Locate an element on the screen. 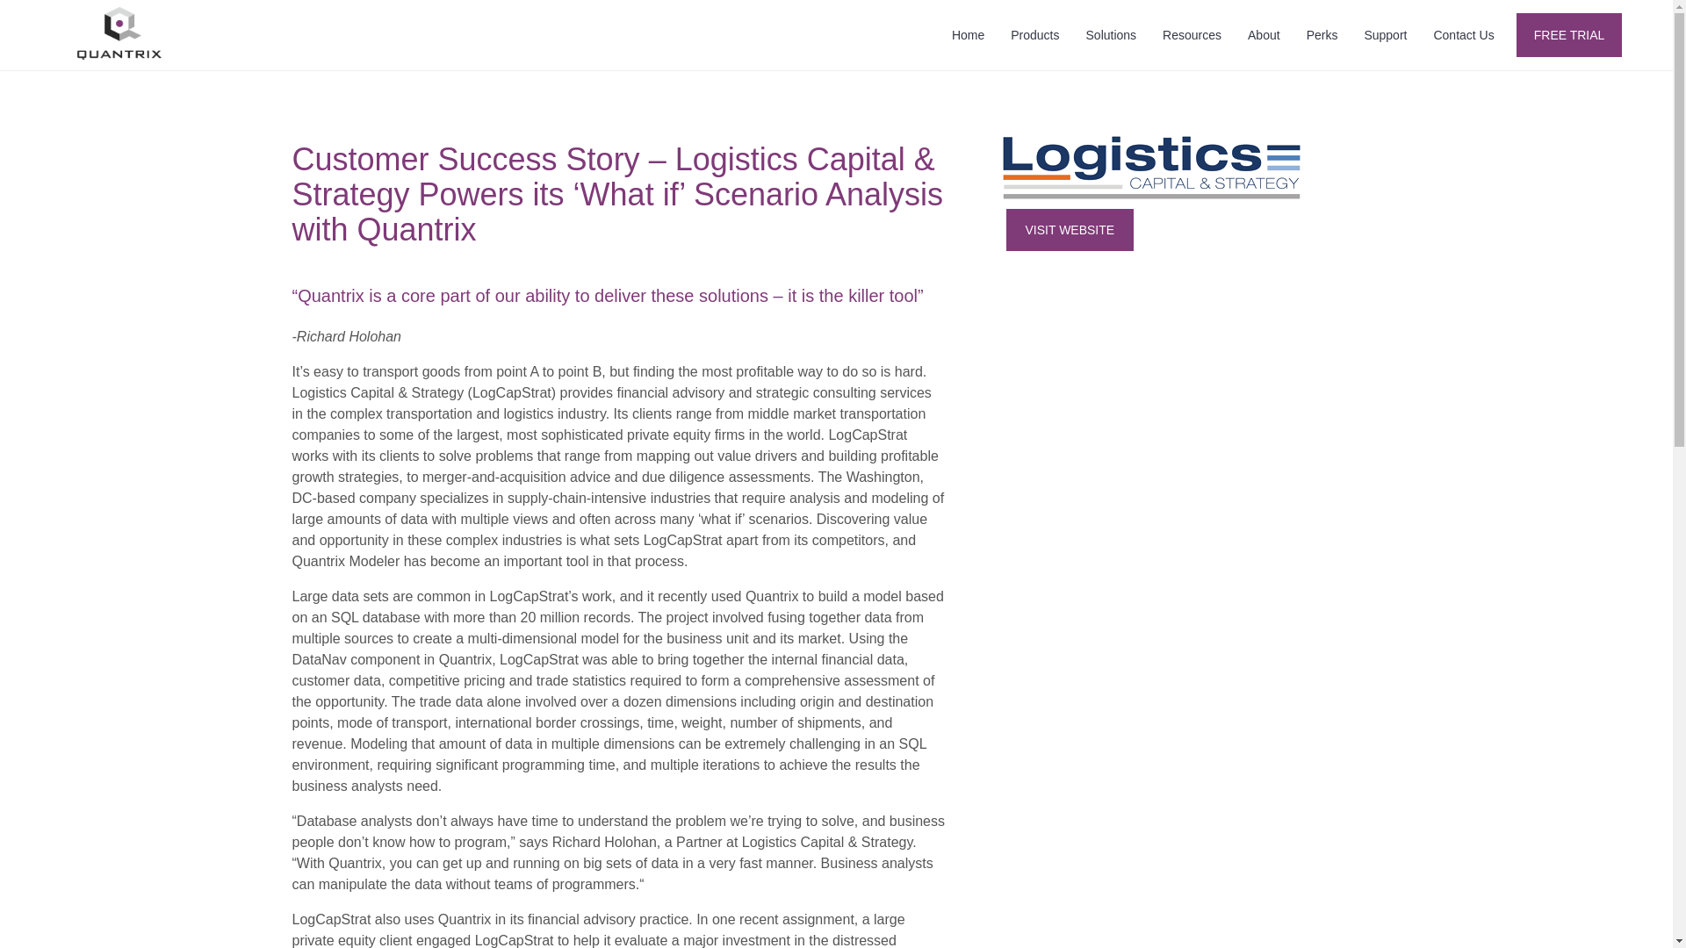 The image size is (1686, 948). Products is located at coordinates (1034, 35).